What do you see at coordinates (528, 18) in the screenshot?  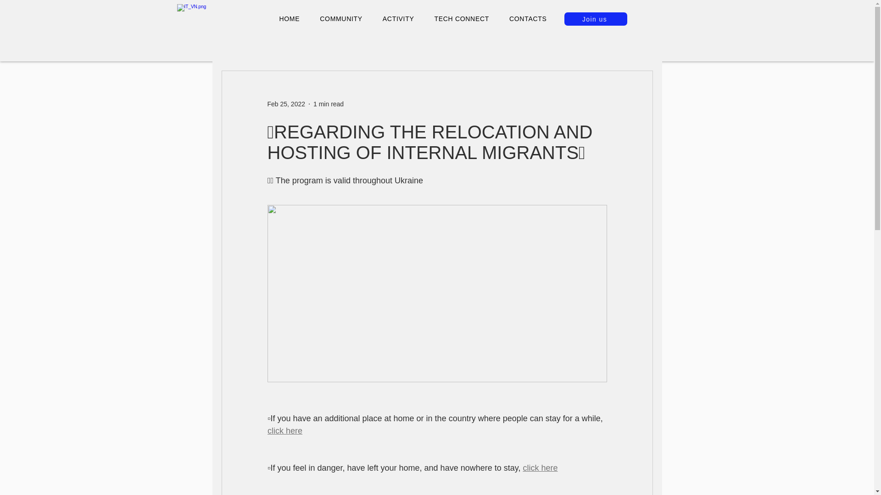 I see `CONTACTS` at bounding box center [528, 18].